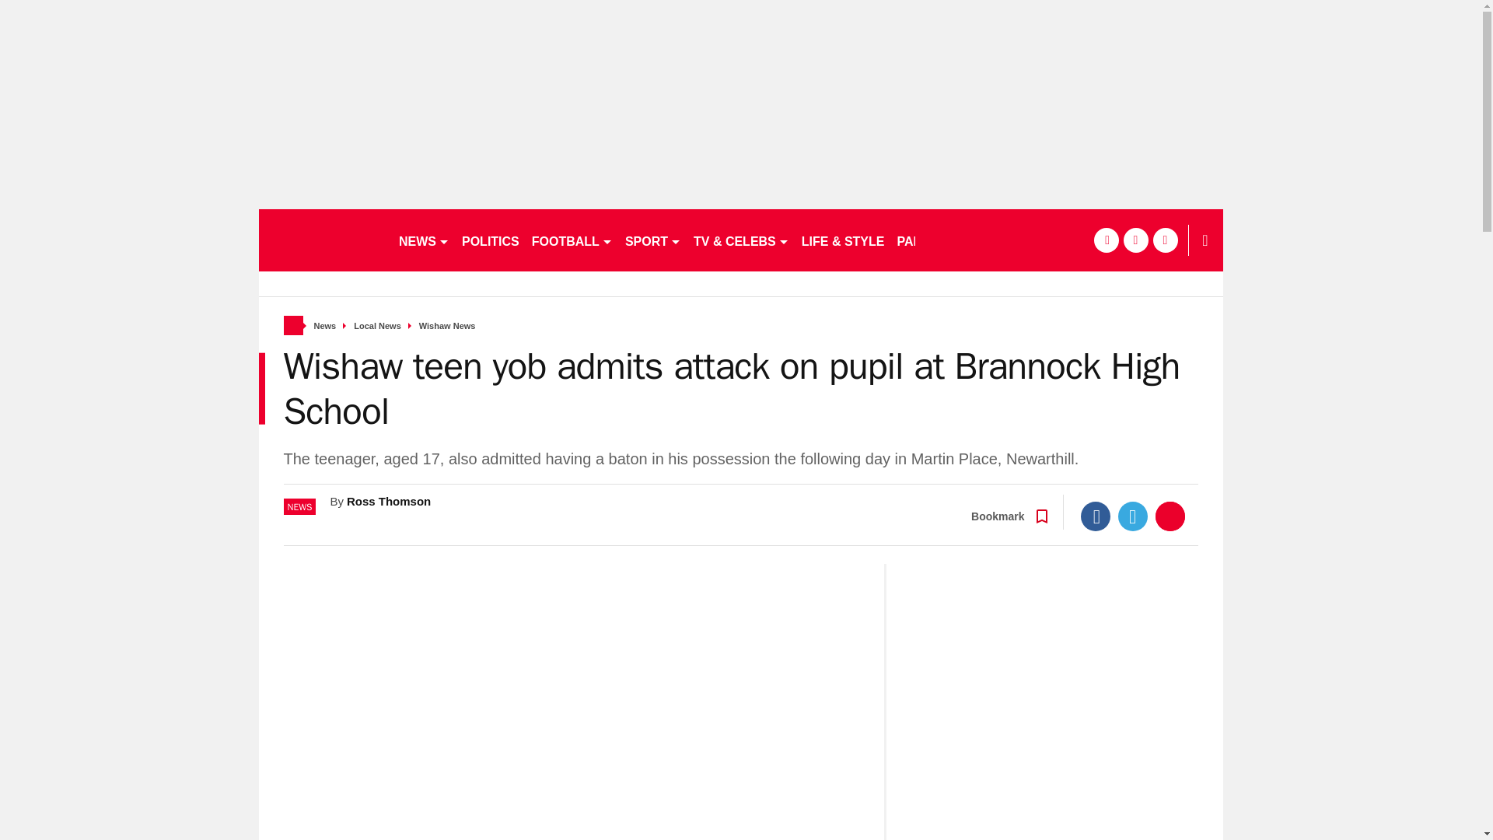 Image resolution: width=1493 pixels, height=840 pixels. I want to click on FOOTBALL, so click(572, 240).